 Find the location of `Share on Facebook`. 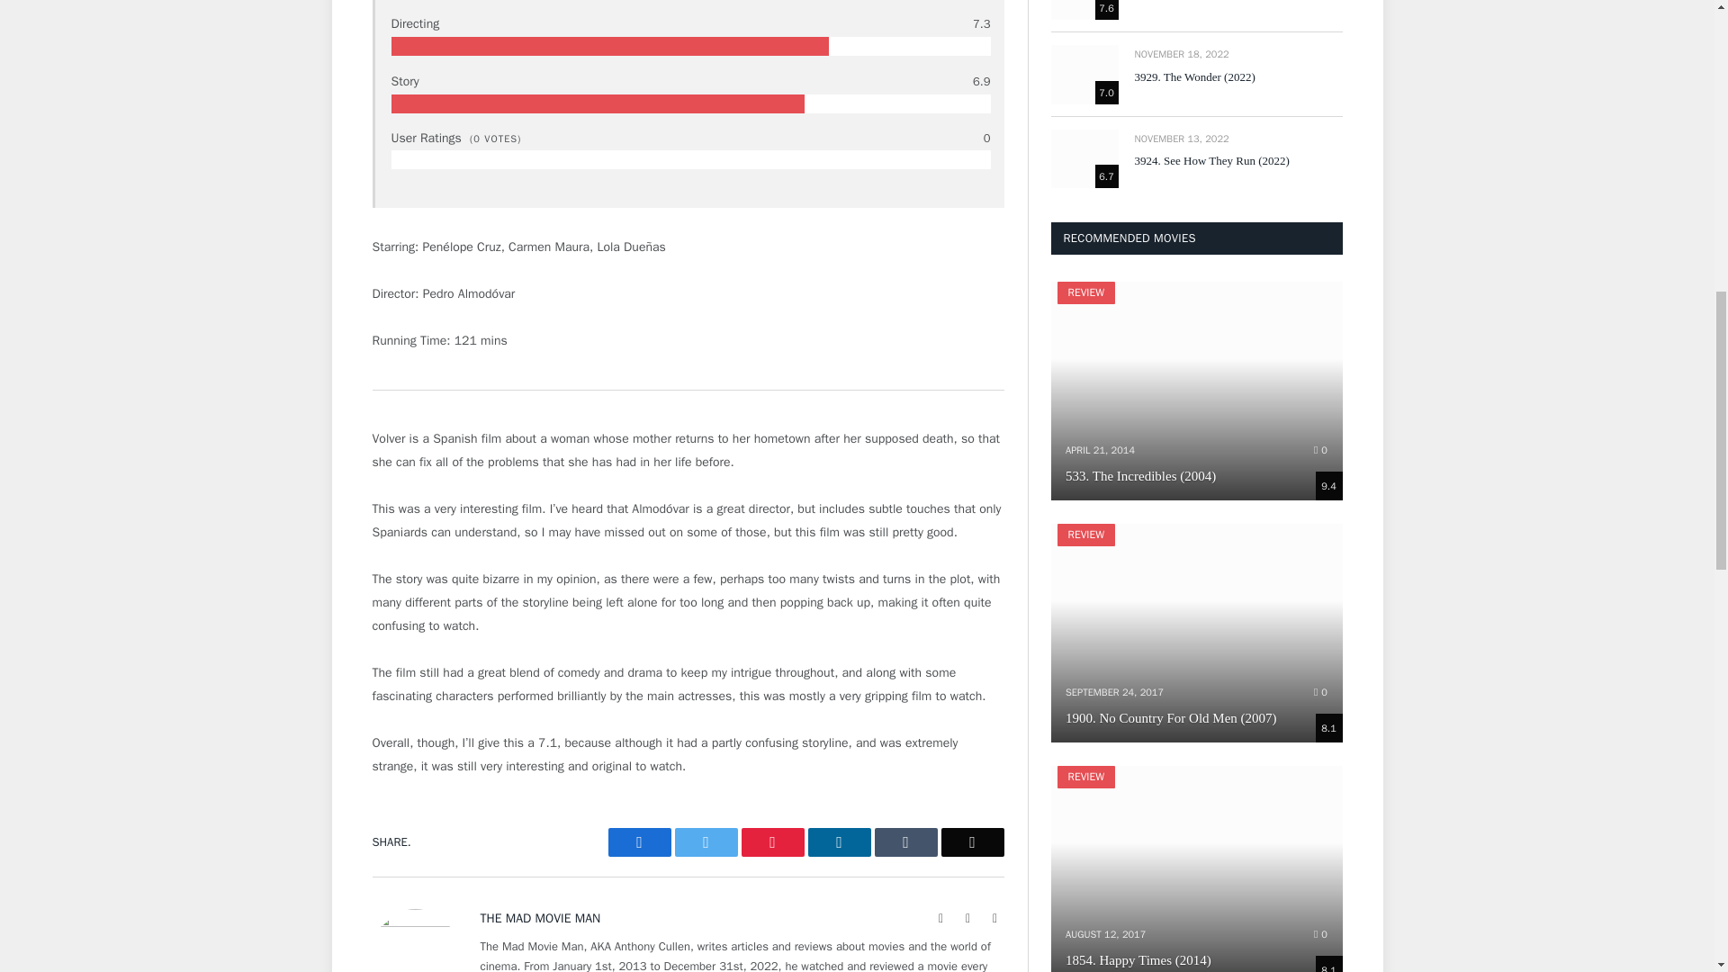

Share on Facebook is located at coordinates (639, 842).